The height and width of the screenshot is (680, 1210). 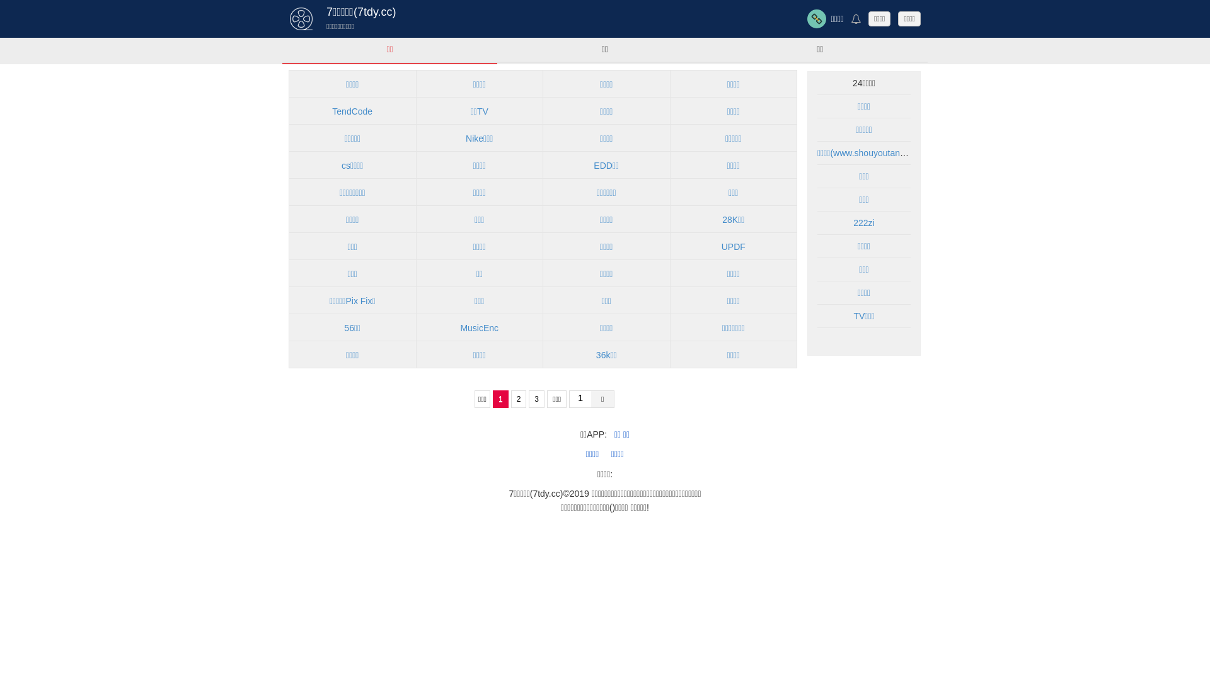 What do you see at coordinates (863, 223) in the screenshot?
I see `222zi` at bounding box center [863, 223].